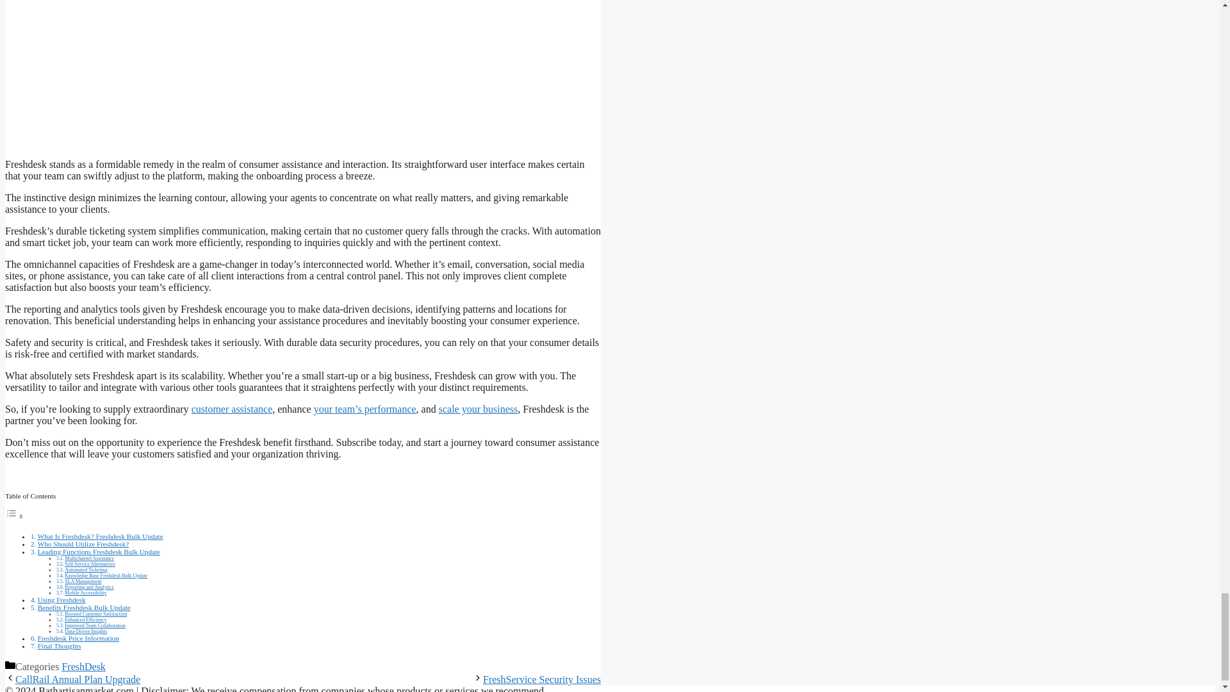  What do you see at coordinates (542, 679) in the screenshot?
I see `FreshService Security Issues` at bounding box center [542, 679].